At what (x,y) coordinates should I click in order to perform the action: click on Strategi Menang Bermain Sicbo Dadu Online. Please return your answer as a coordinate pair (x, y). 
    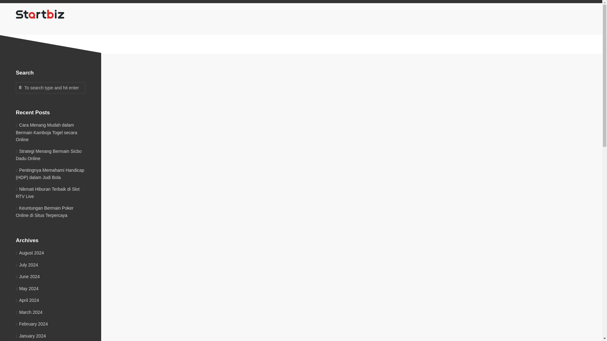
    Looking at the image, I should click on (48, 154).